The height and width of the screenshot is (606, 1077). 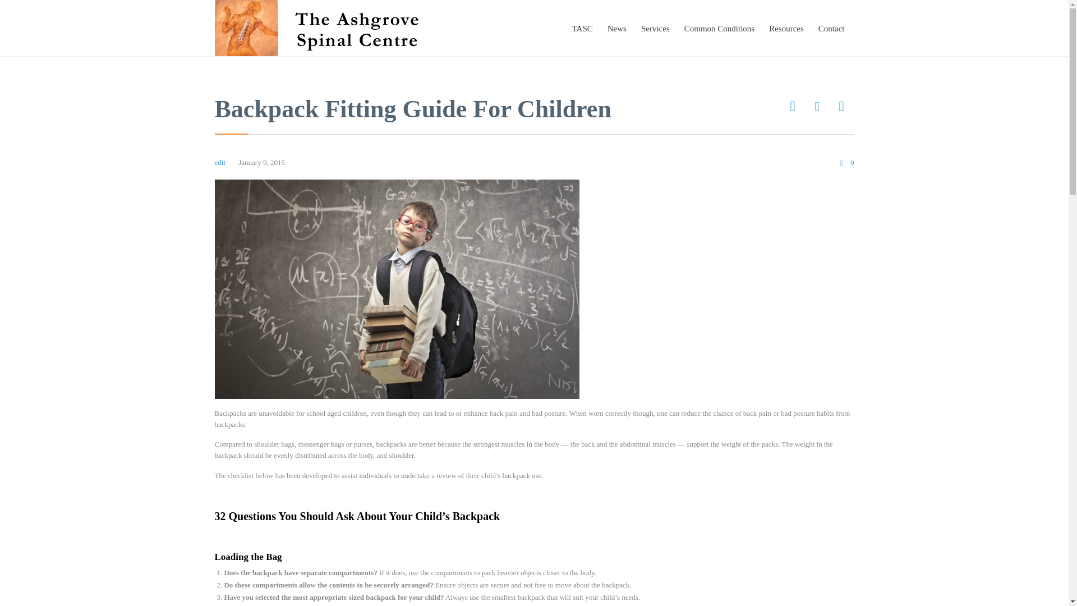 I want to click on Common Conditions, so click(x=719, y=28).